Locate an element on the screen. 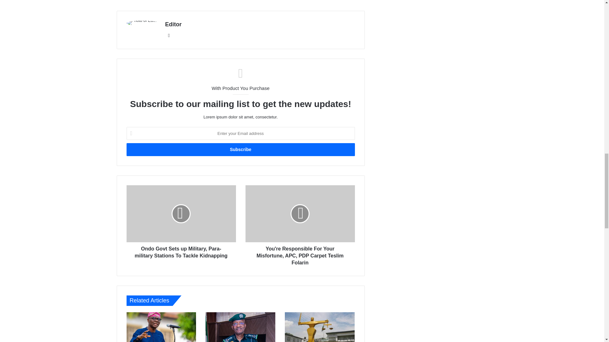  Subscribe is located at coordinates (240, 149).